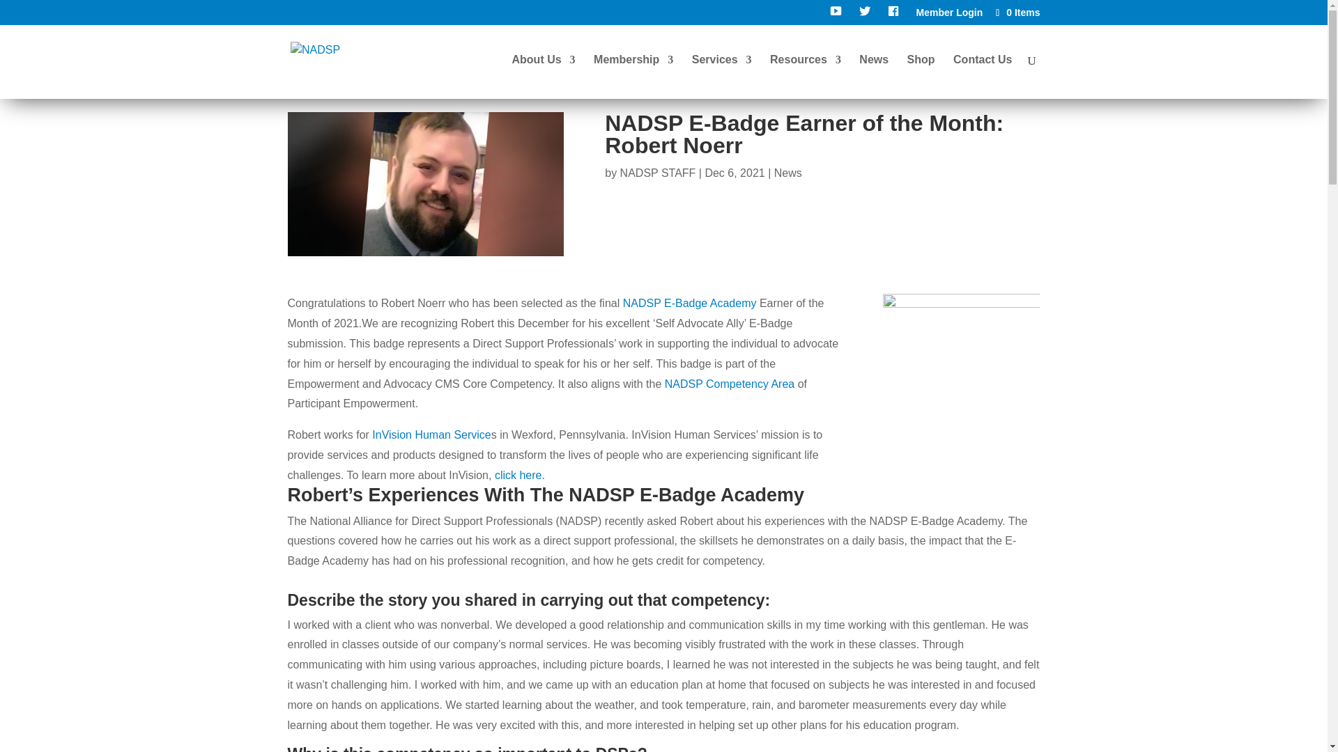 This screenshot has height=752, width=1338. Describe the element at coordinates (982, 77) in the screenshot. I see `Contact Us` at that location.